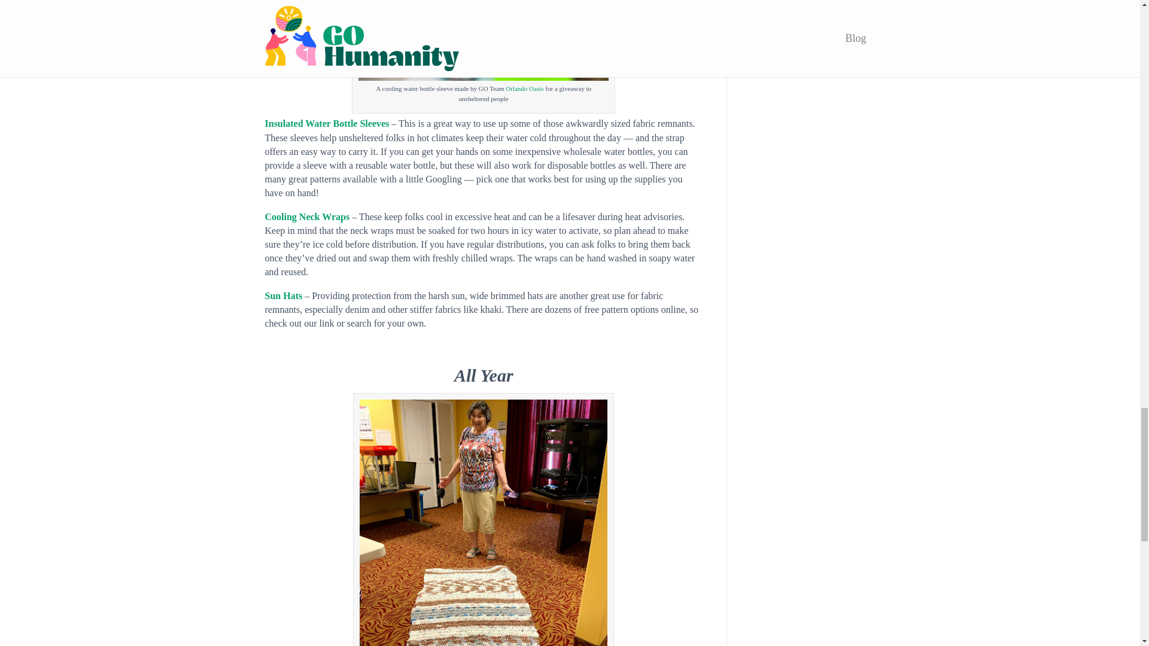  I want to click on Insulated Water Bottle Sleeves, so click(327, 123).